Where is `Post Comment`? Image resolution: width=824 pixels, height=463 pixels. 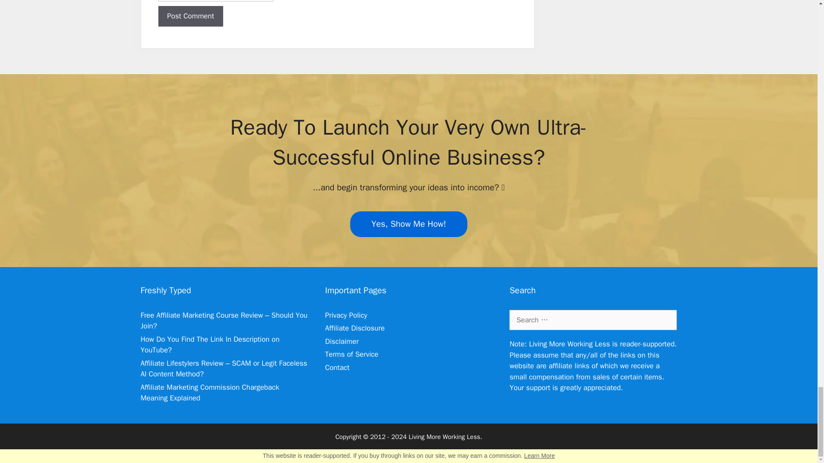 Post Comment is located at coordinates (190, 16).